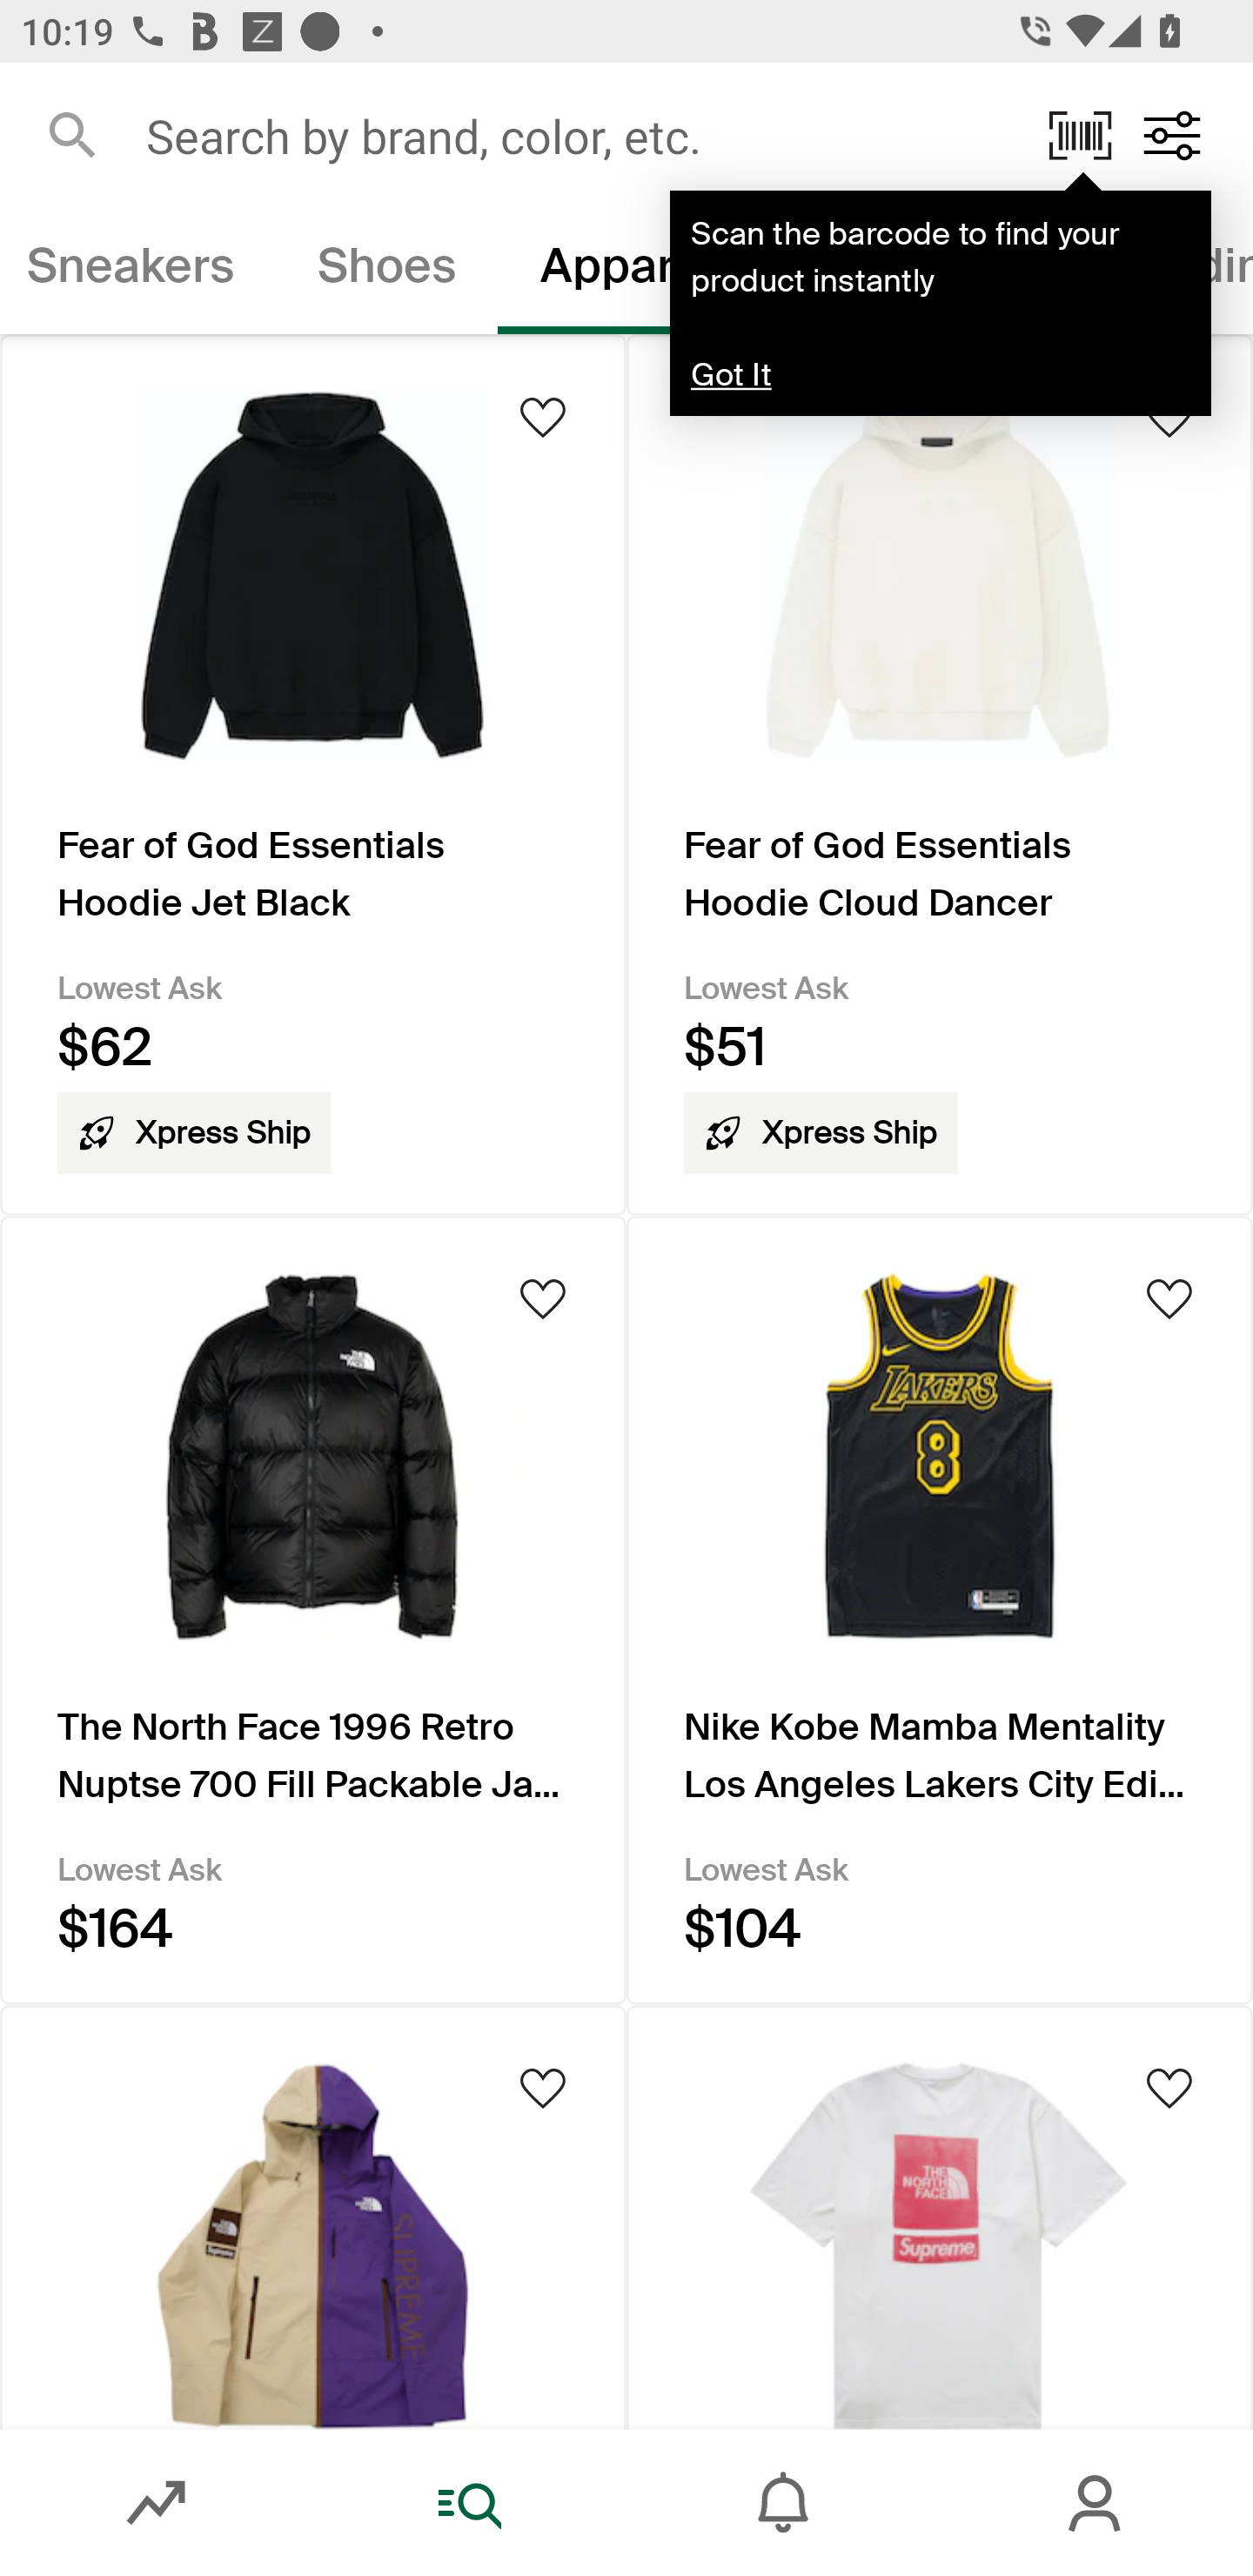 The image size is (1253, 2576). What do you see at coordinates (385, 272) in the screenshot?
I see `Shoes` at bounding box center [385, 272].